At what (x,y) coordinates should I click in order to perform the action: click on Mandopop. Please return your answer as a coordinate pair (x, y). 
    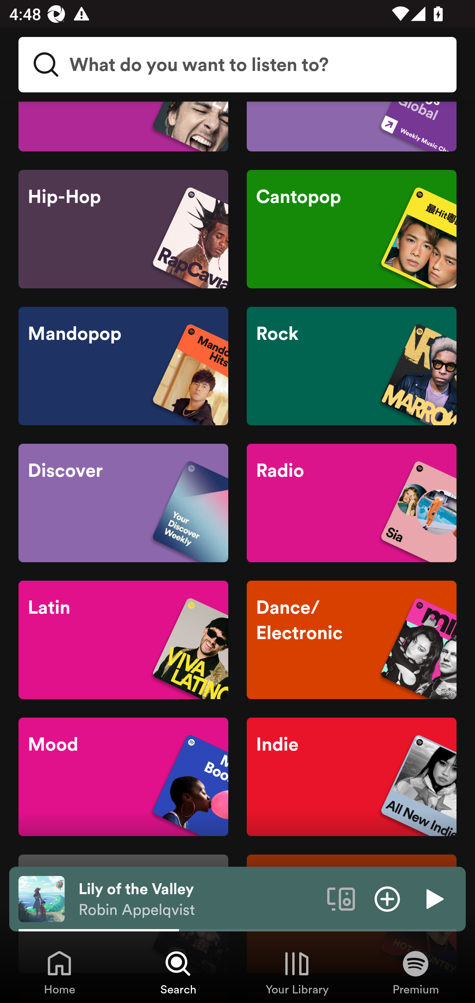
    Looking at the image, I should click on (123, 366).